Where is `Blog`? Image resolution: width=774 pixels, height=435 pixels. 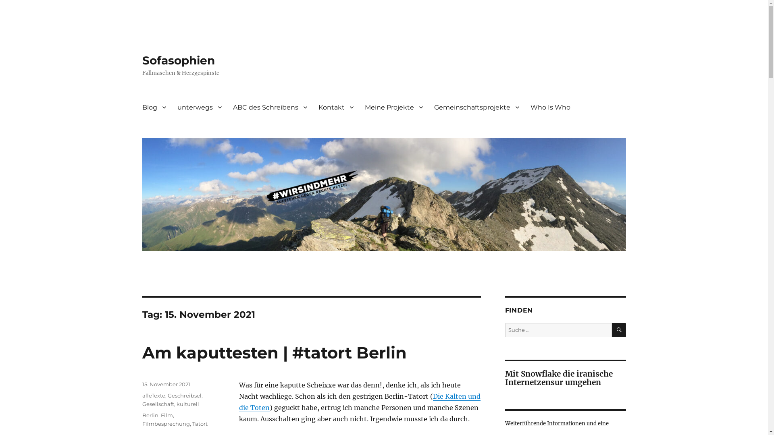 Blog is located at coordinates (154, 107).